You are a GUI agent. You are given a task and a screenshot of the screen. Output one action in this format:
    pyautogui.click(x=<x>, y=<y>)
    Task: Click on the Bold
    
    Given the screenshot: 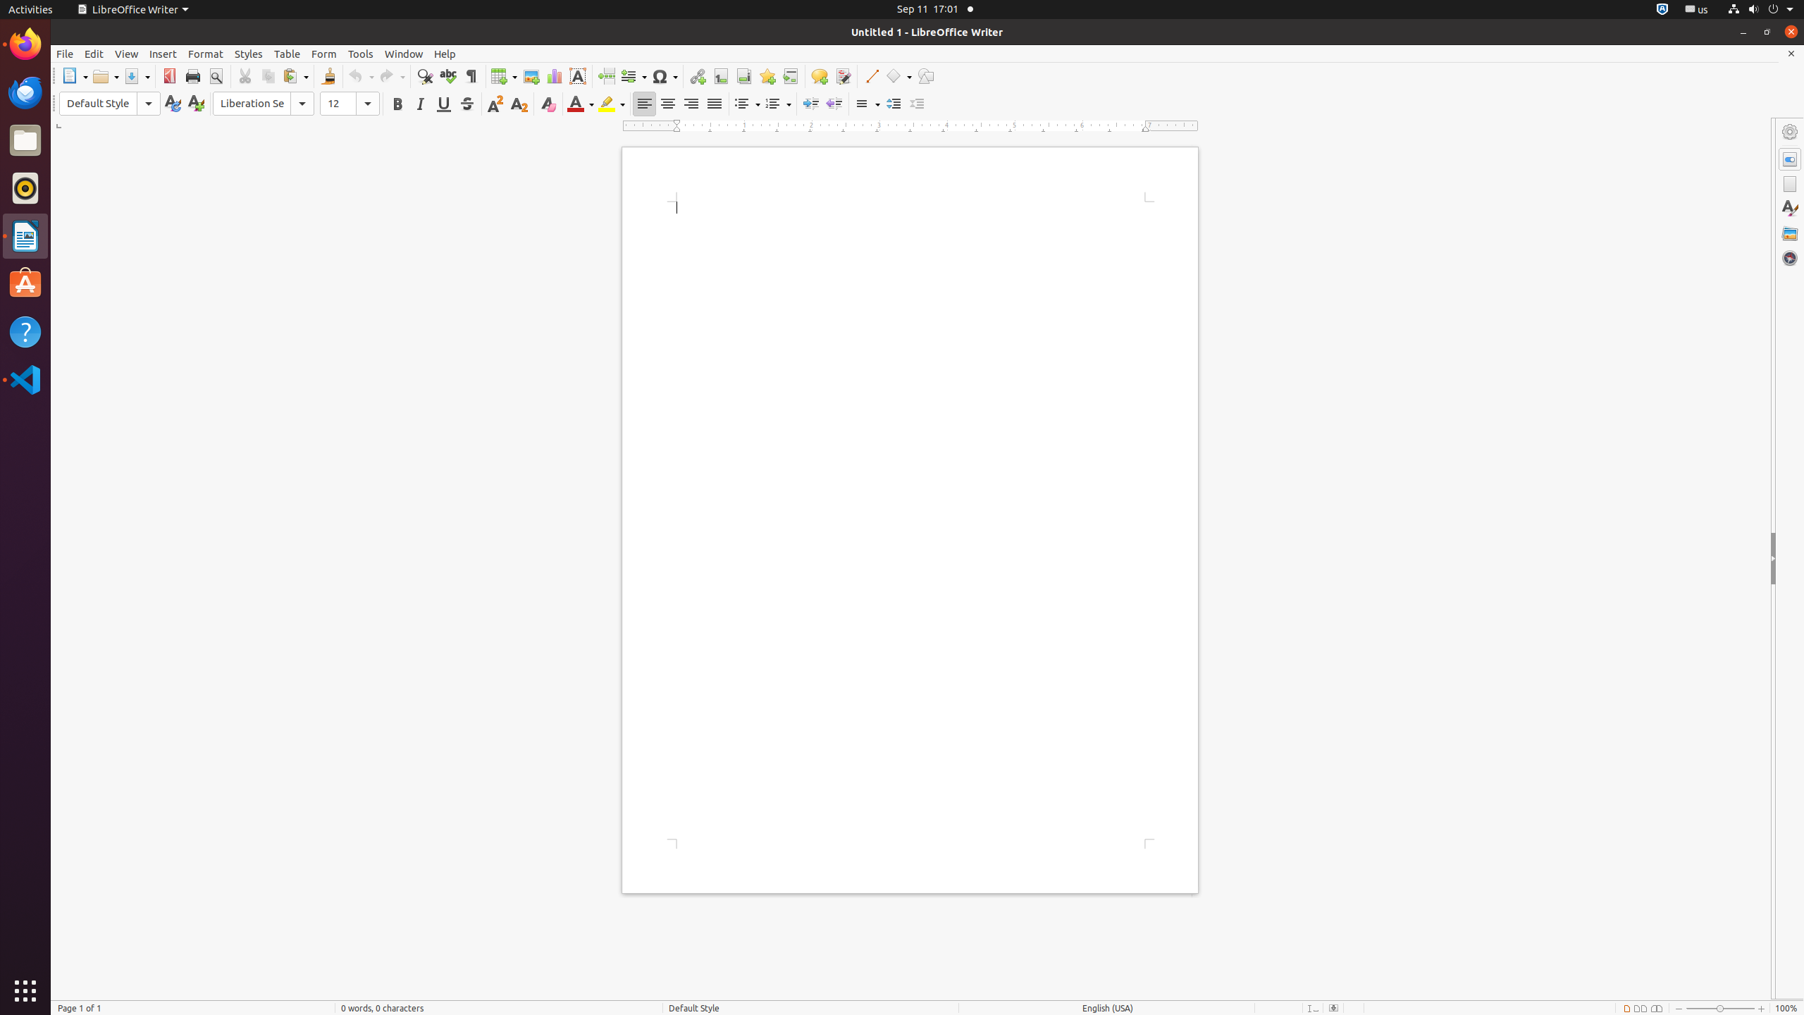 What is the action you would take?
    pyautogui.click(x=397, y=104)
    